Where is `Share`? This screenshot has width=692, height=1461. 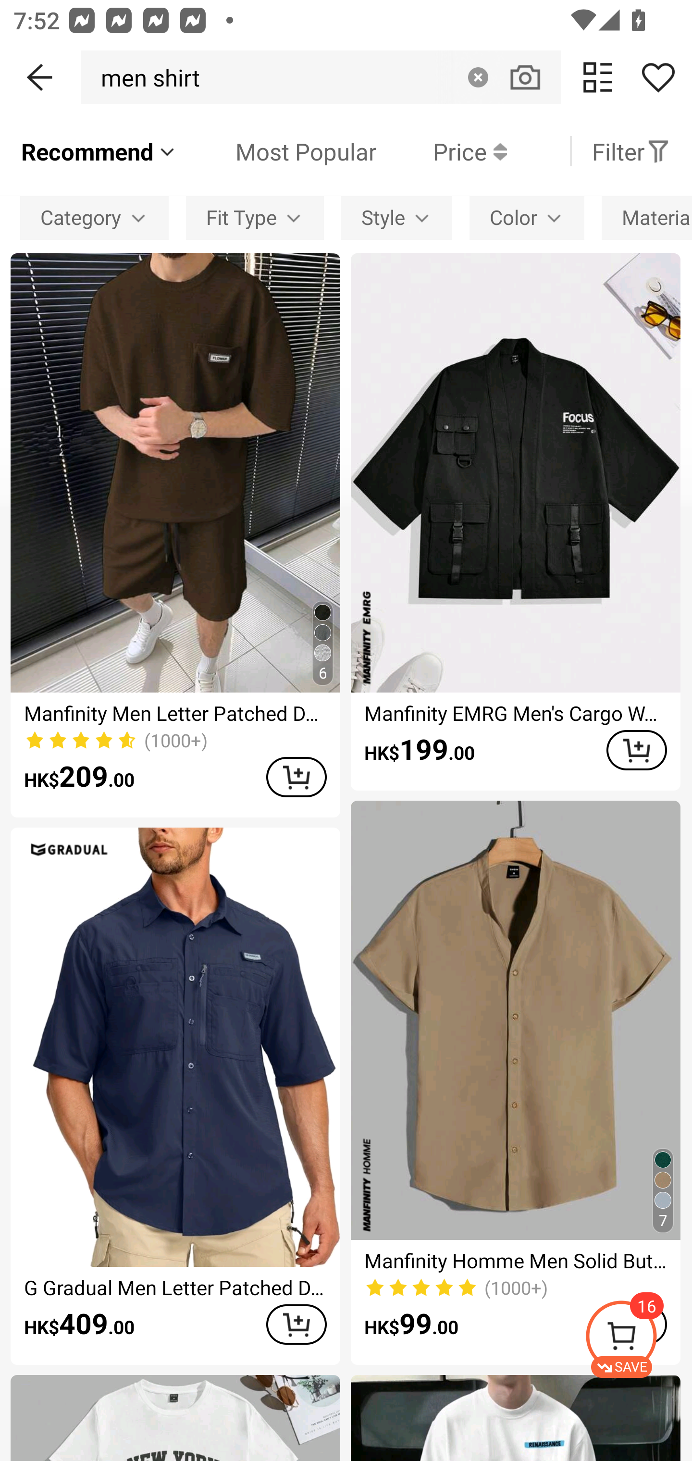
Share is located at coordinates (658, 77).